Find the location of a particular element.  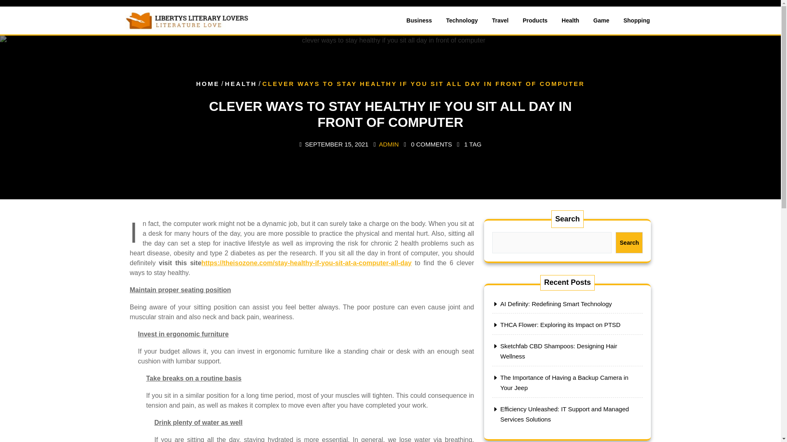

ADMIN is located at coordinates (389, 144).